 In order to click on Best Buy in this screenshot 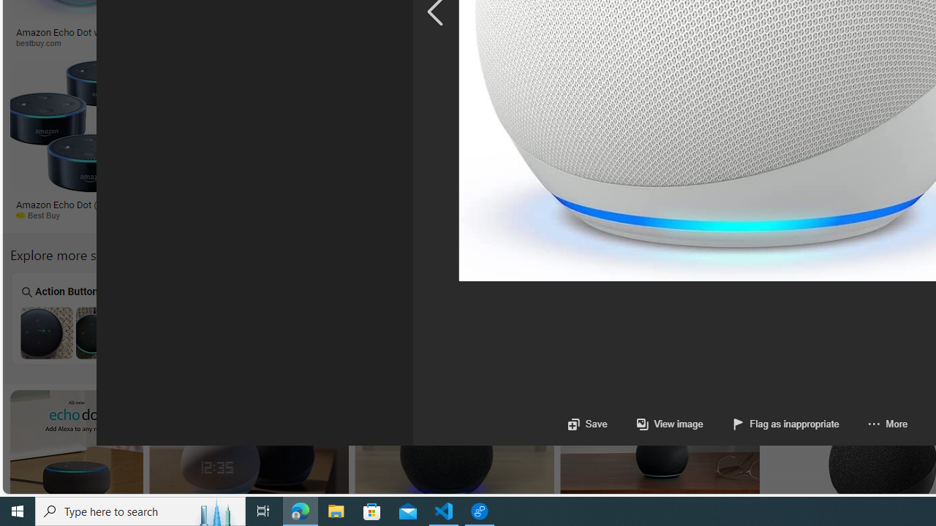, I will do `click(43, 215)`.